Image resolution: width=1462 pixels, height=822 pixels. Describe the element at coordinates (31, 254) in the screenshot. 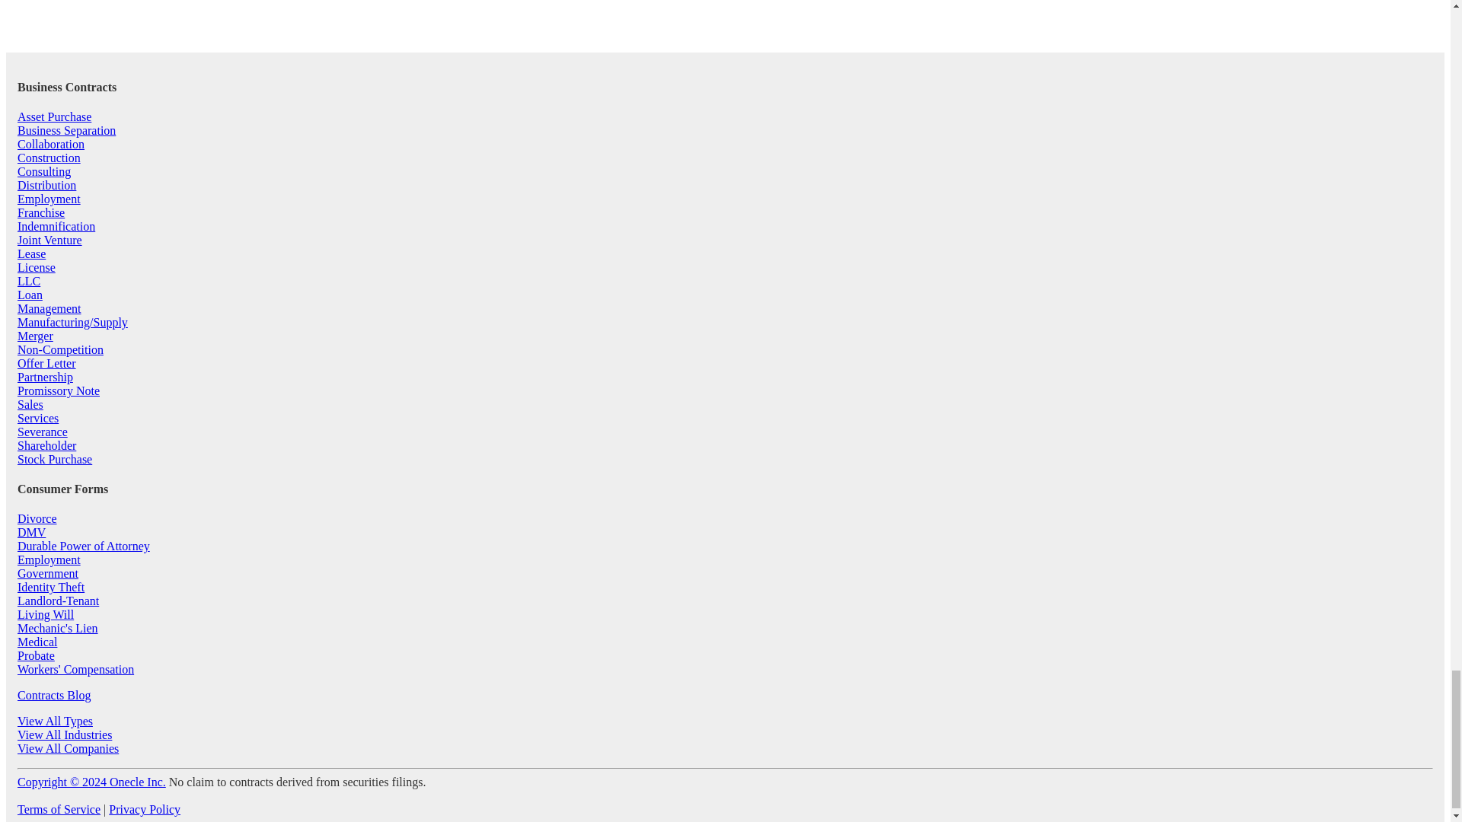

I see `Lease` at that location.